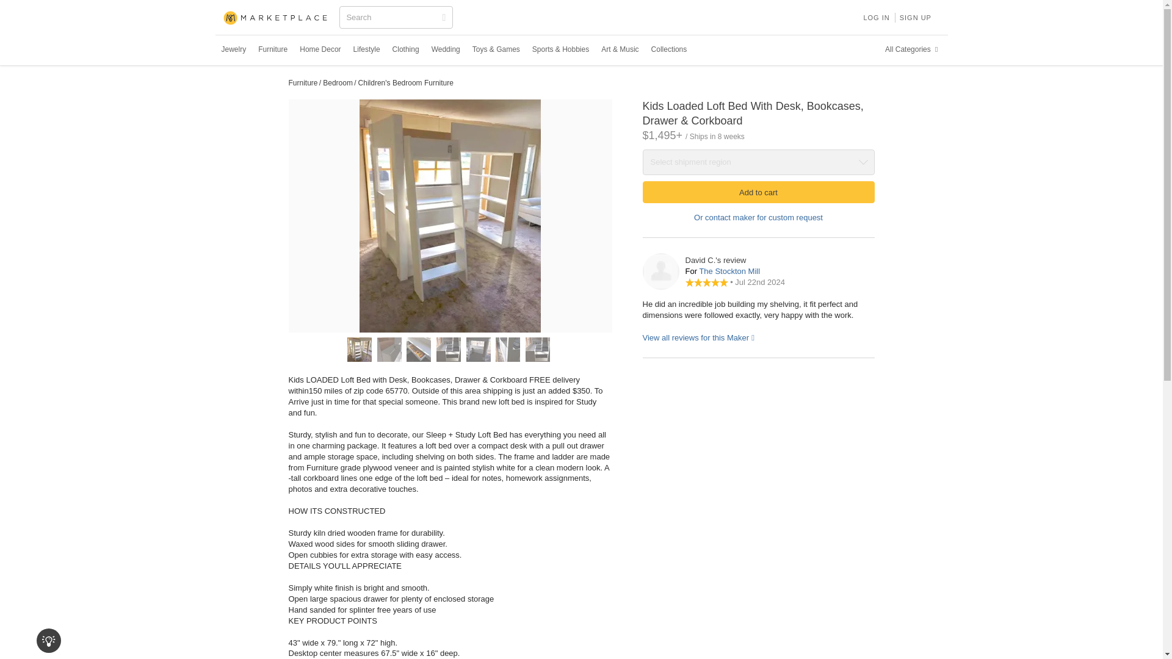 This screenshot has height=659, width=1172. Describe the element at coordinates (276, 18) in the screenshot. I see `CUSTOMMADE` at that location.